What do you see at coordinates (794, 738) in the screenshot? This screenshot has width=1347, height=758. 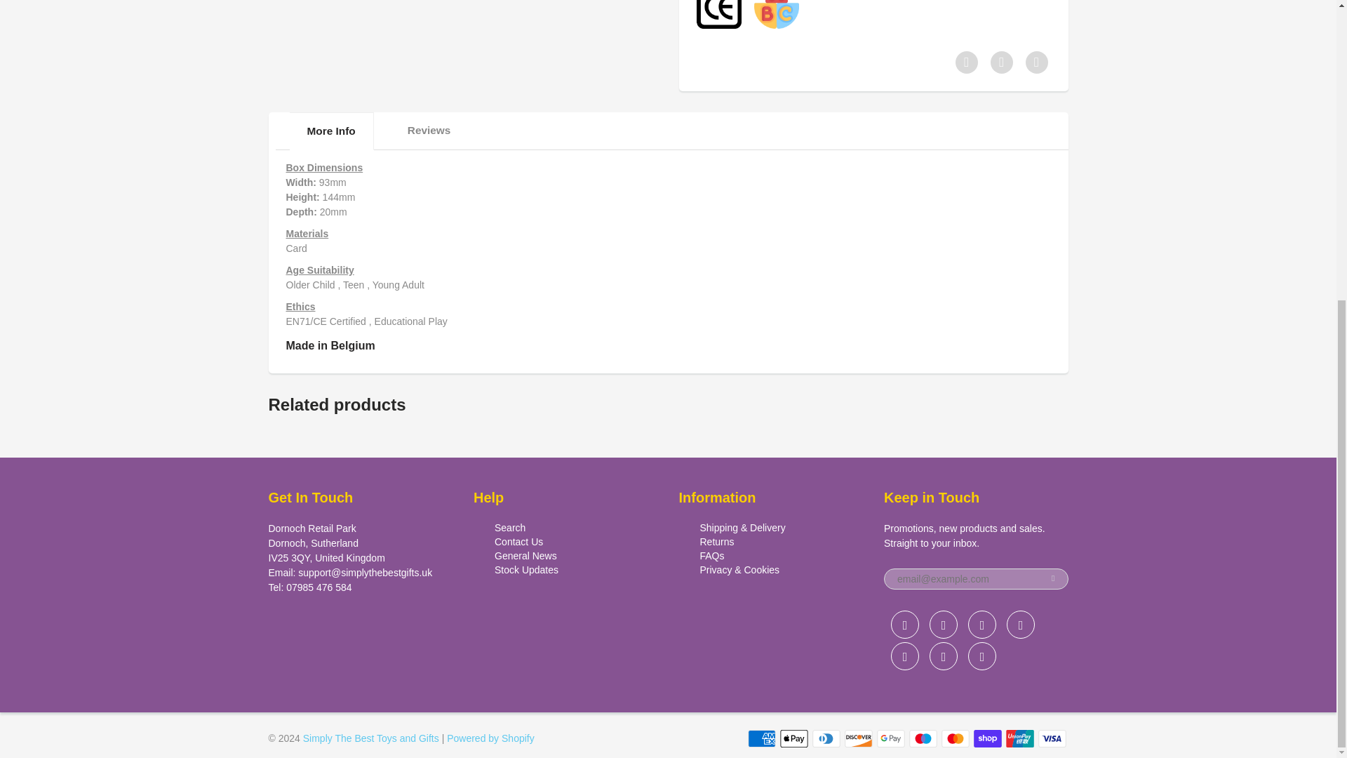 I see `Apple Pay` at bounding box center [794, 738].